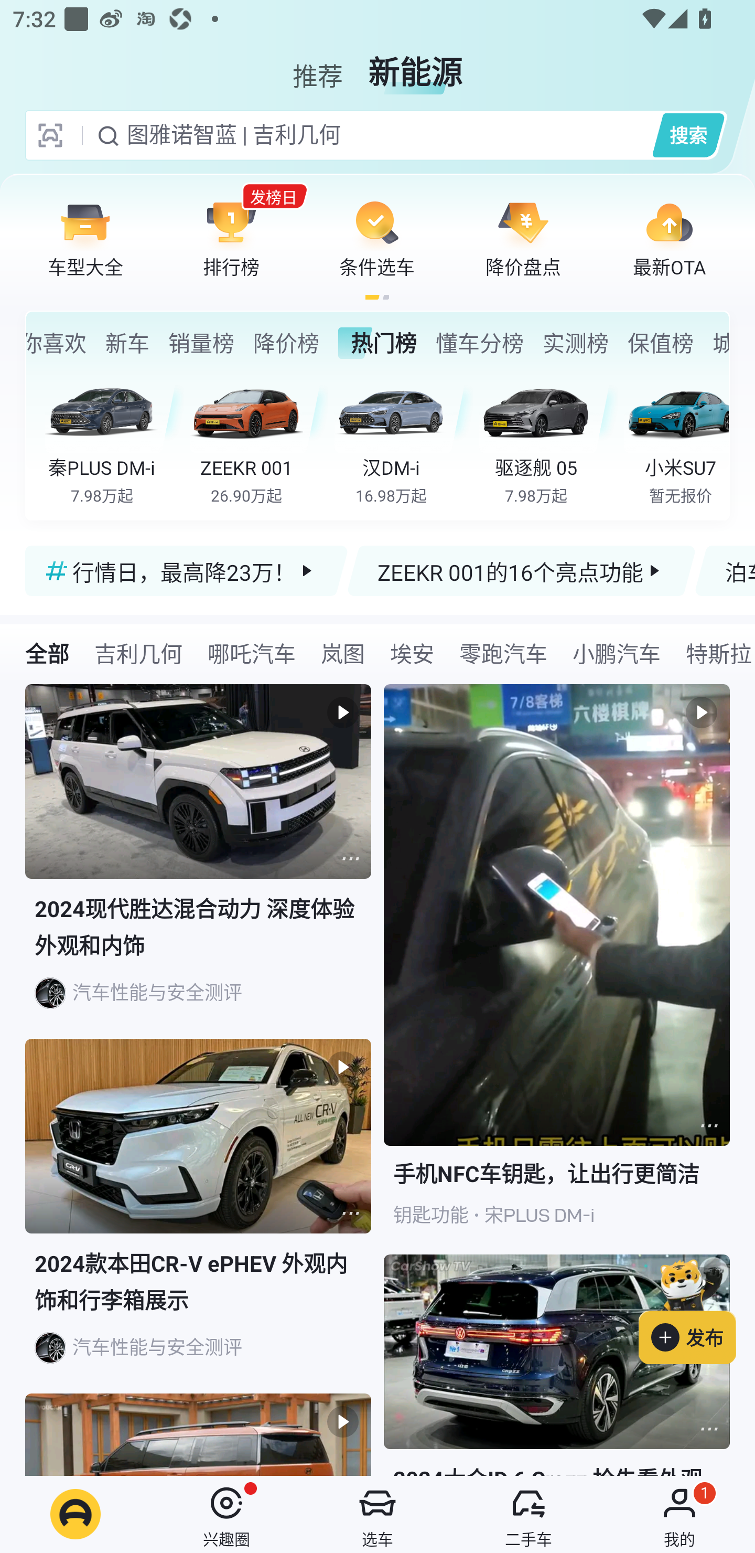 The image size is (755, 1553). I want to click on 吉利几何, so click(138, 653).